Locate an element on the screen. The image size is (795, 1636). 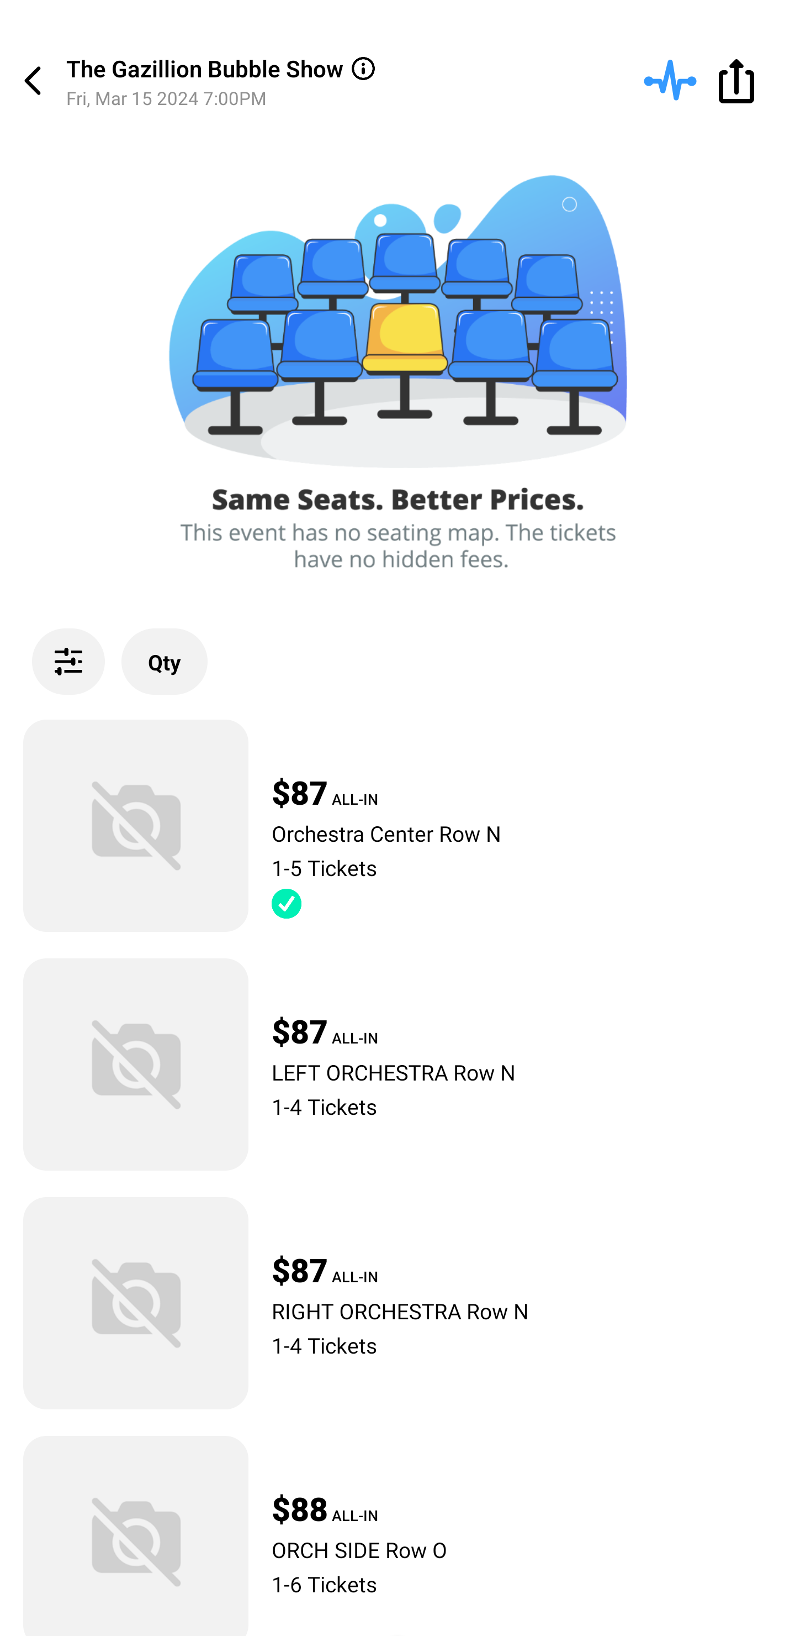
Qty is located at coordinates (165, 662).